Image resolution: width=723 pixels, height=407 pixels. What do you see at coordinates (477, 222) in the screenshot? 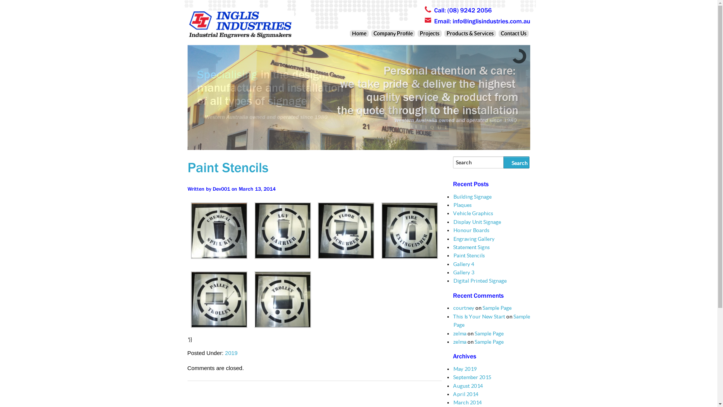
I see `Display Unit Signage` at bounding box center [477, 222].